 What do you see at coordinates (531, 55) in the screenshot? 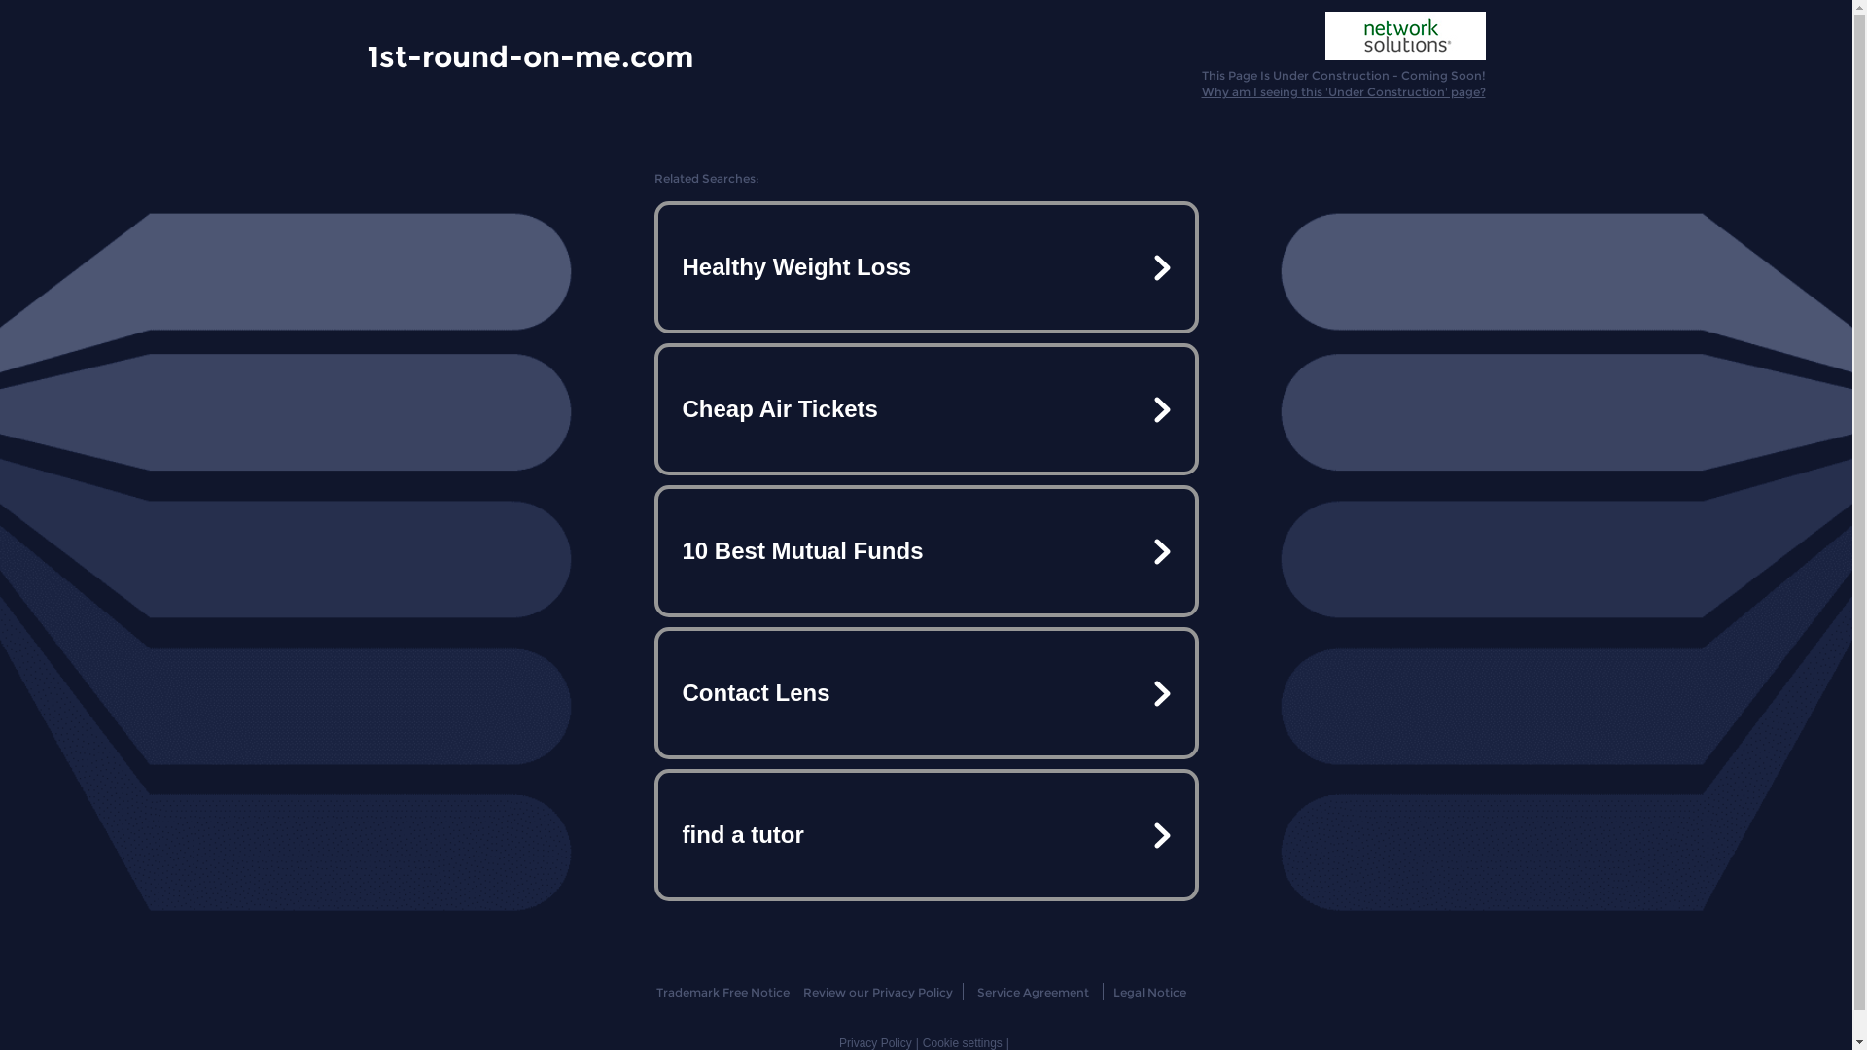
I see `1st-round-on-me.com` at bounding box center [531, 55].